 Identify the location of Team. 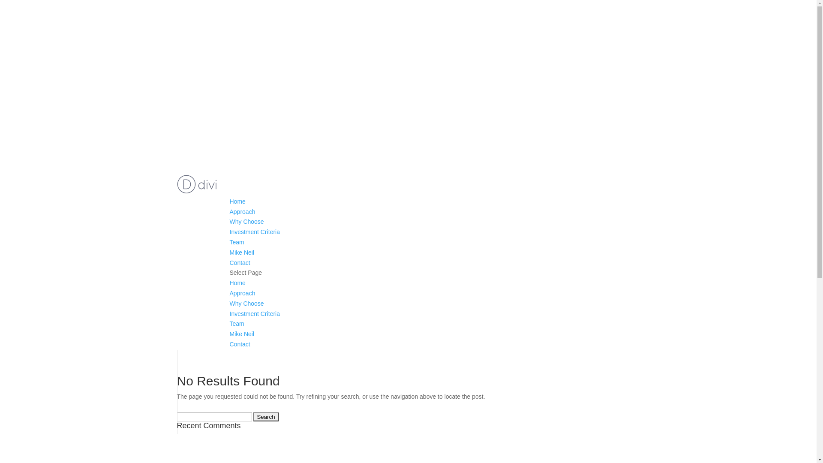
(237, 242).